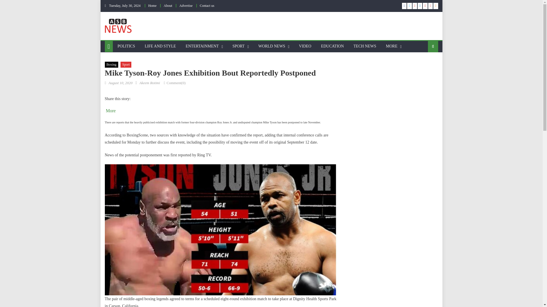  Describe the element at coordinates (391, 46) in the screenshot. I see `MORE` at that location.